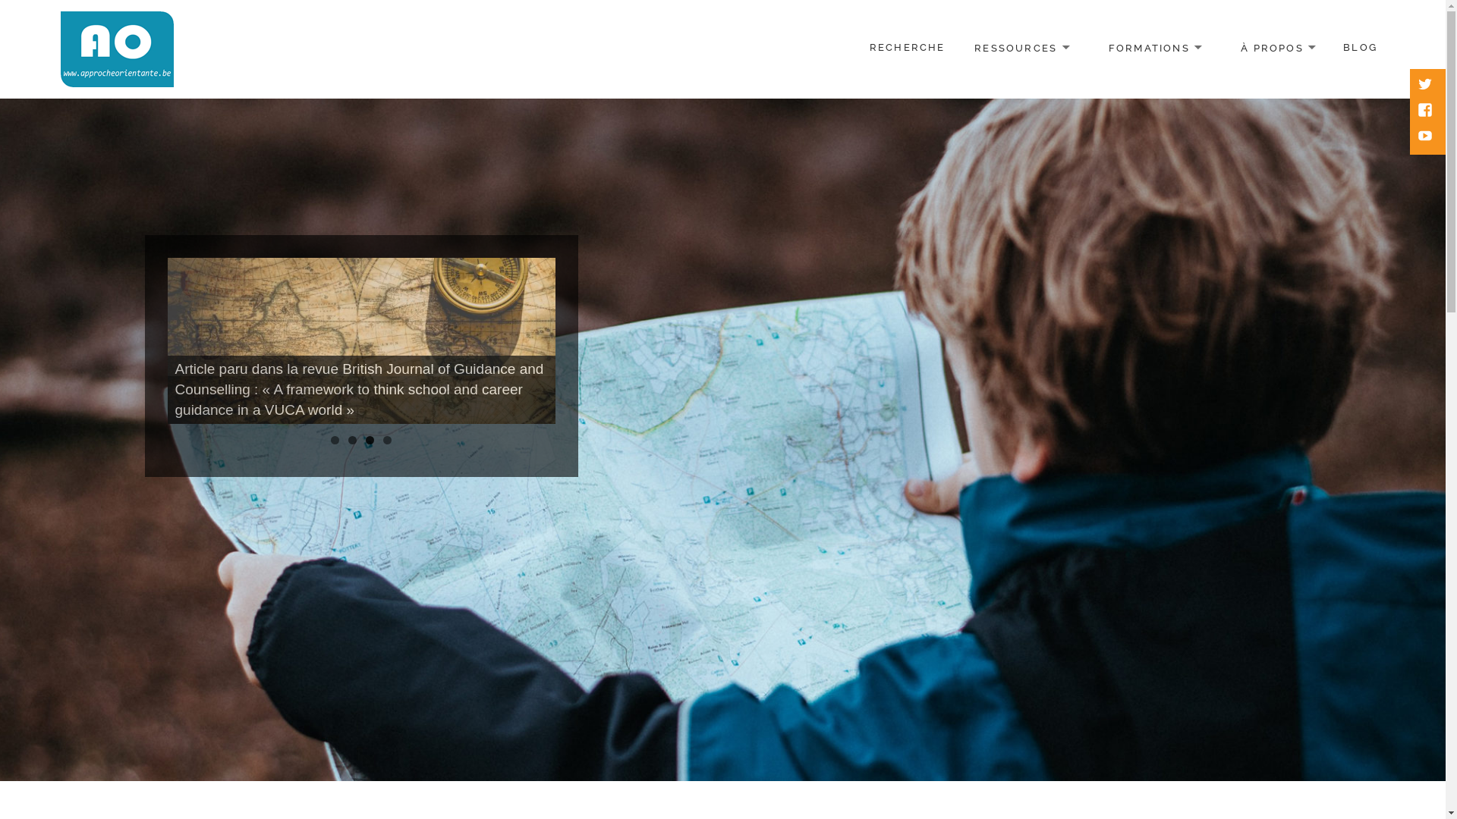 Image resolution: width=1457 pixels, height=819 pixels. What do you see at coordinates (1021, 49) in the screenshot?
I see `RESSOURCES` at bounding box center [1021, 49].